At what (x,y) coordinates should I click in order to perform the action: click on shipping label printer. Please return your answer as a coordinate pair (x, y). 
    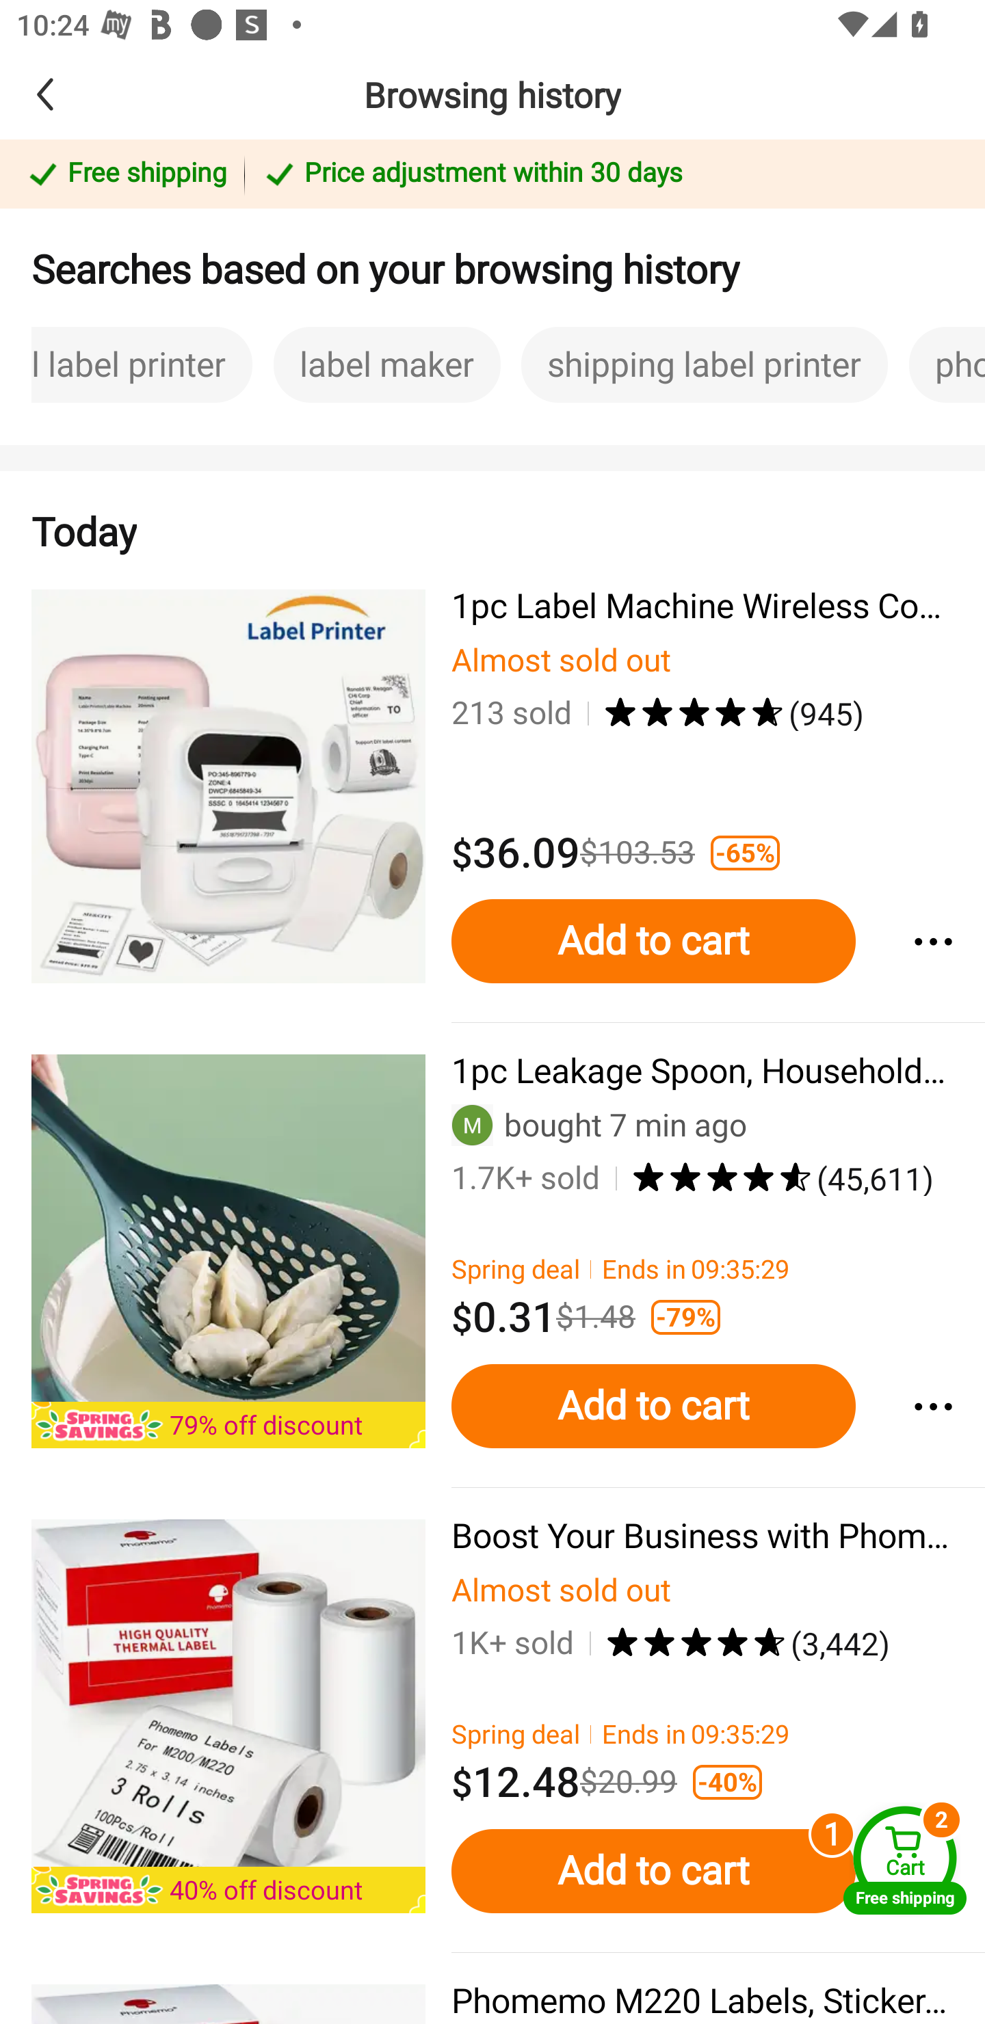
    Looking at the image, I should click on (704, 364).